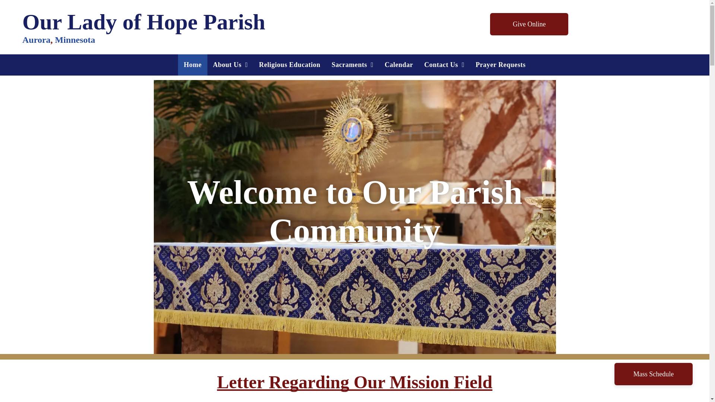 The width and height of the screenshot is (715, 402). What do you see at coordinates (193, 65) in the screenshot?
I see `Home` at bounding box center [193, 65].